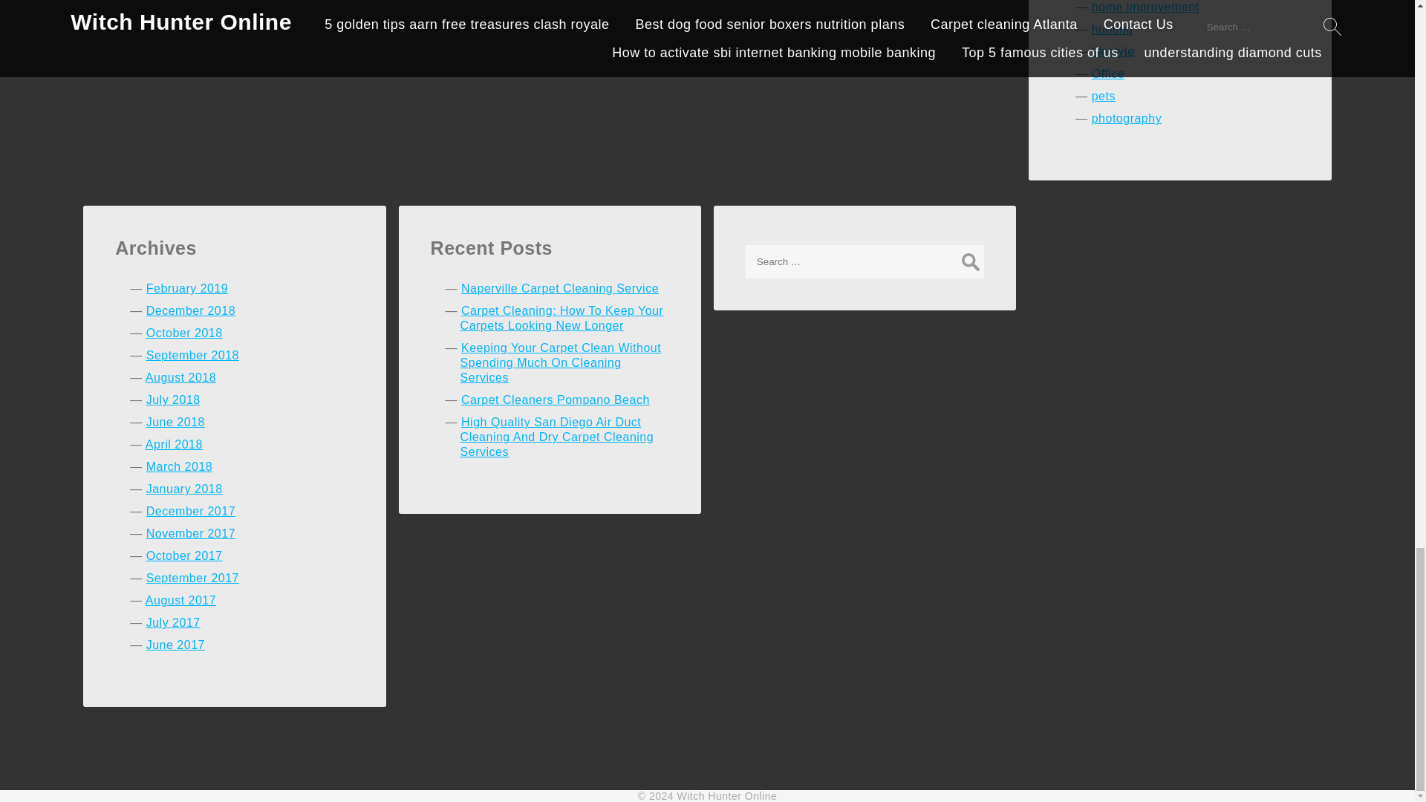 The height and width of the screenshot is (802, 1426). What do you see at coordinates (1113, 29) in the screenshot?
I see `hunting` at bounding box center [1113, 29].